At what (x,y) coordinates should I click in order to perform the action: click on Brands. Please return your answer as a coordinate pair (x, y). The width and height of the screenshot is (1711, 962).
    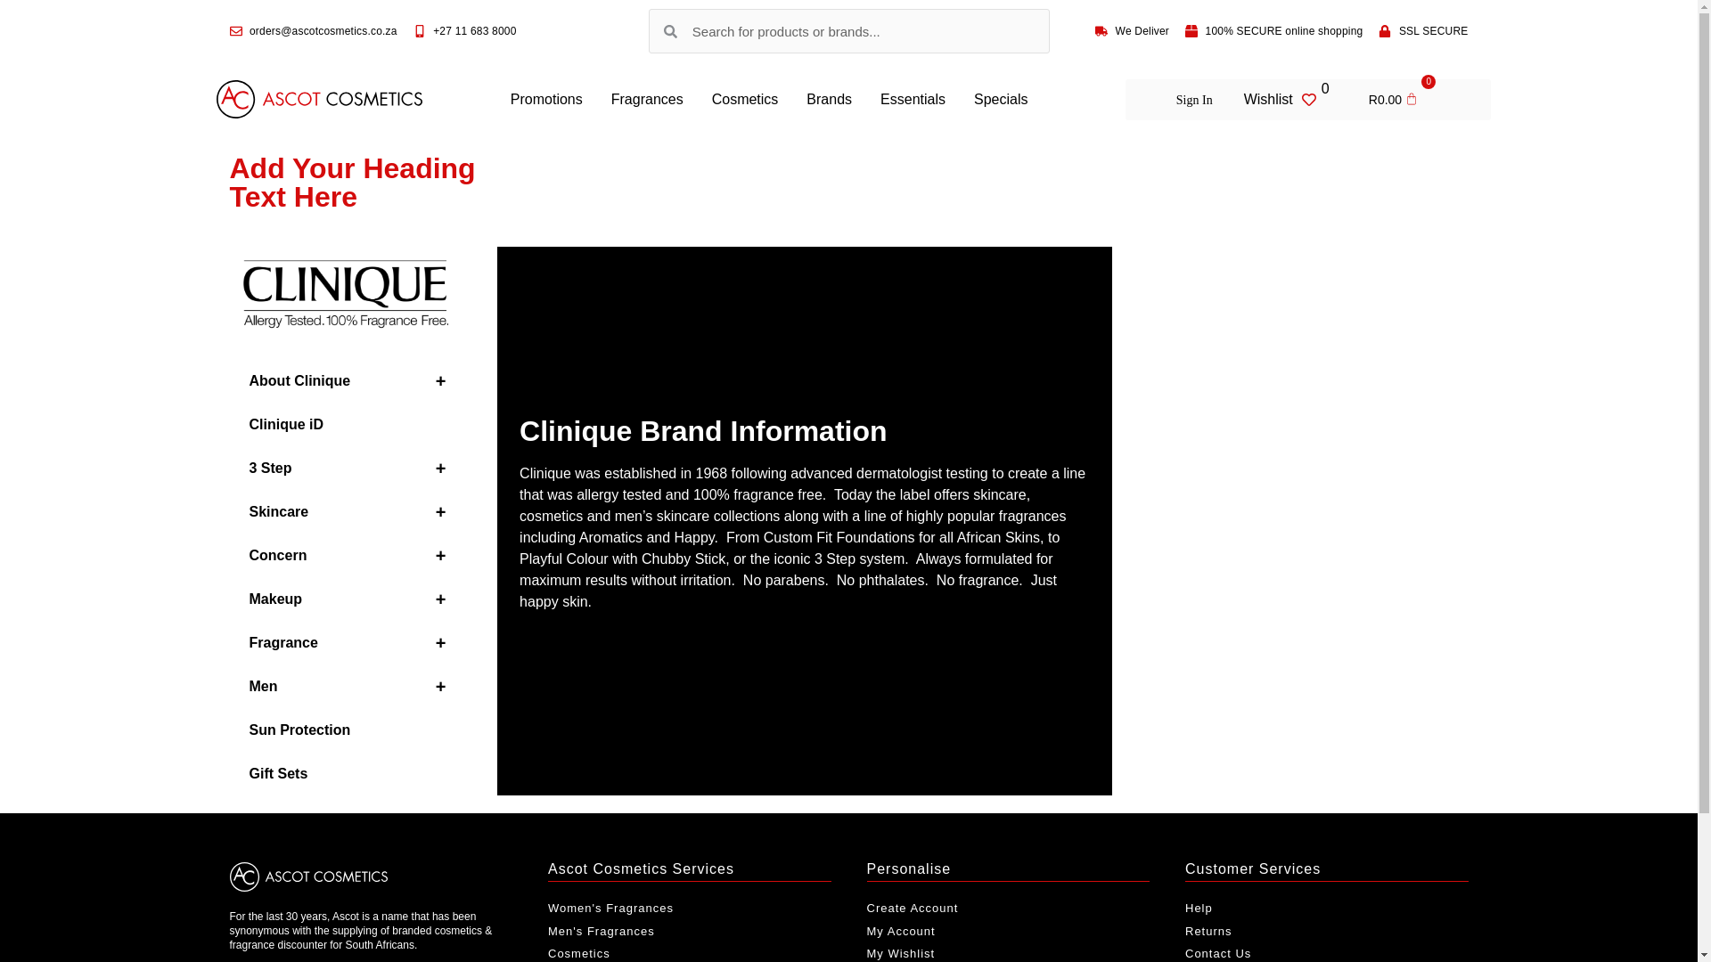
    Looking at the image, I should click on (829, 100).